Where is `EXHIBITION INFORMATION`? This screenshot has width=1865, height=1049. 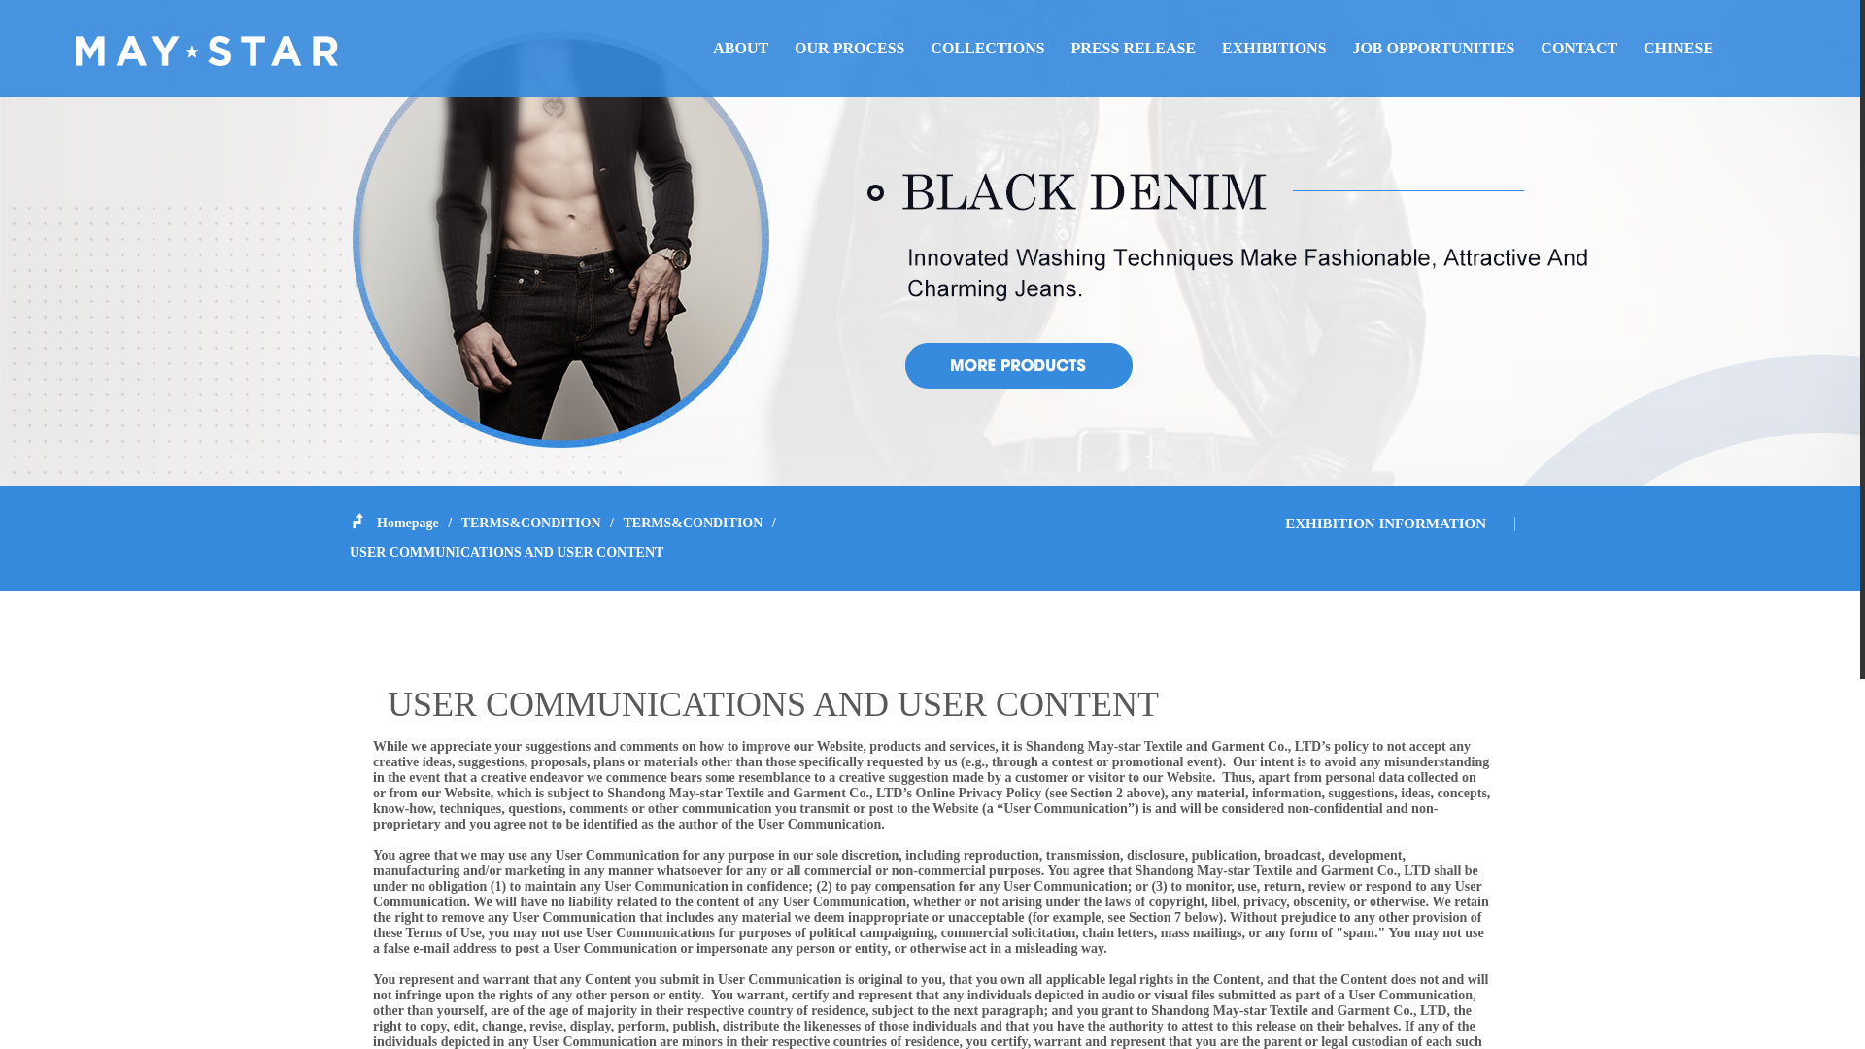 EXHIBITION INFORMATION is located at coordinates (1385, 523).